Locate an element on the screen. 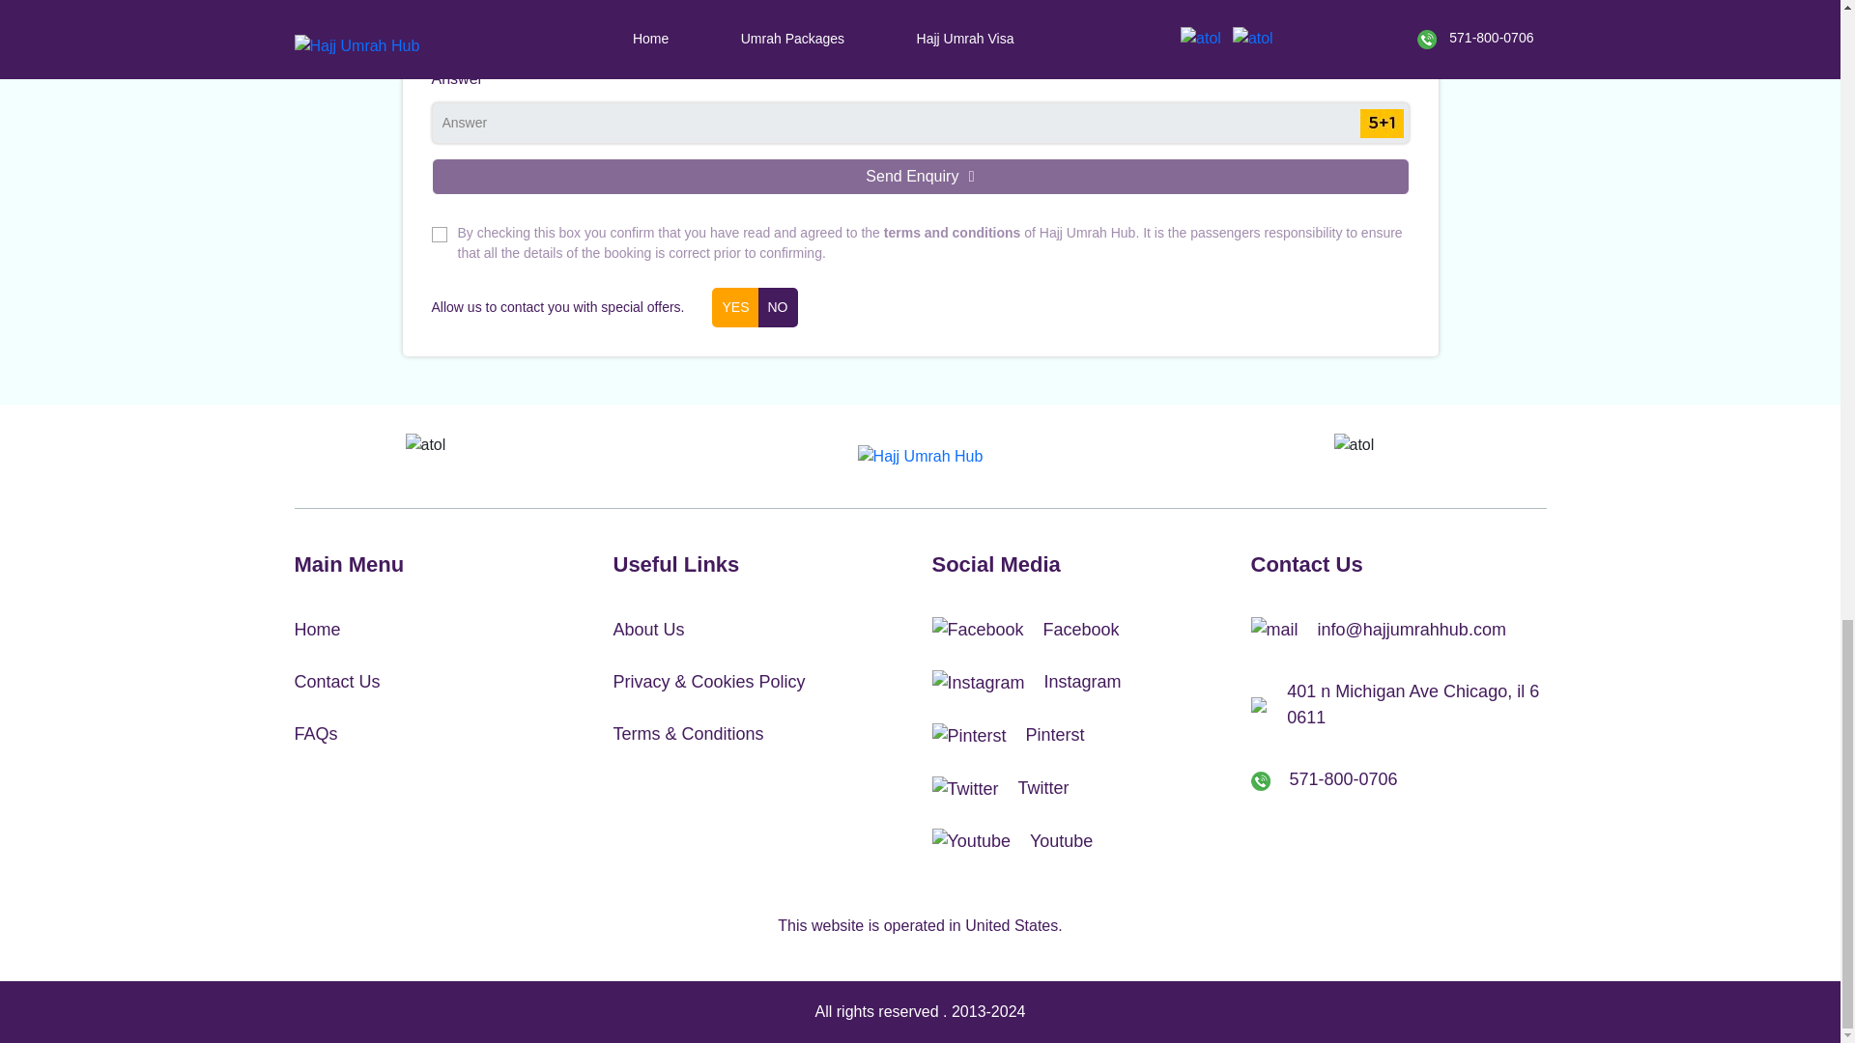  Twitter is located at coordinates (1078, 788).